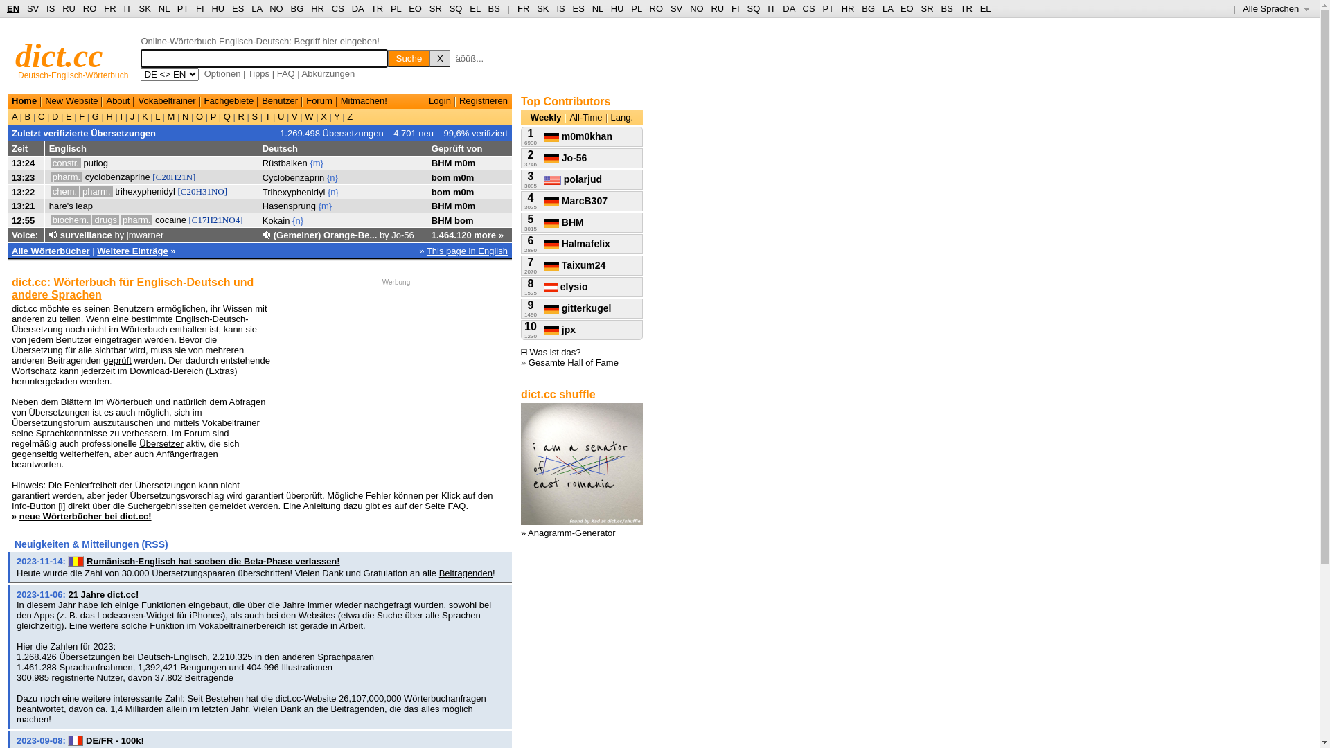 This screenshot has width=1330, height=748. Describe the element at coordinates (560, 8) in the screenshot. I see `IS` at that location.